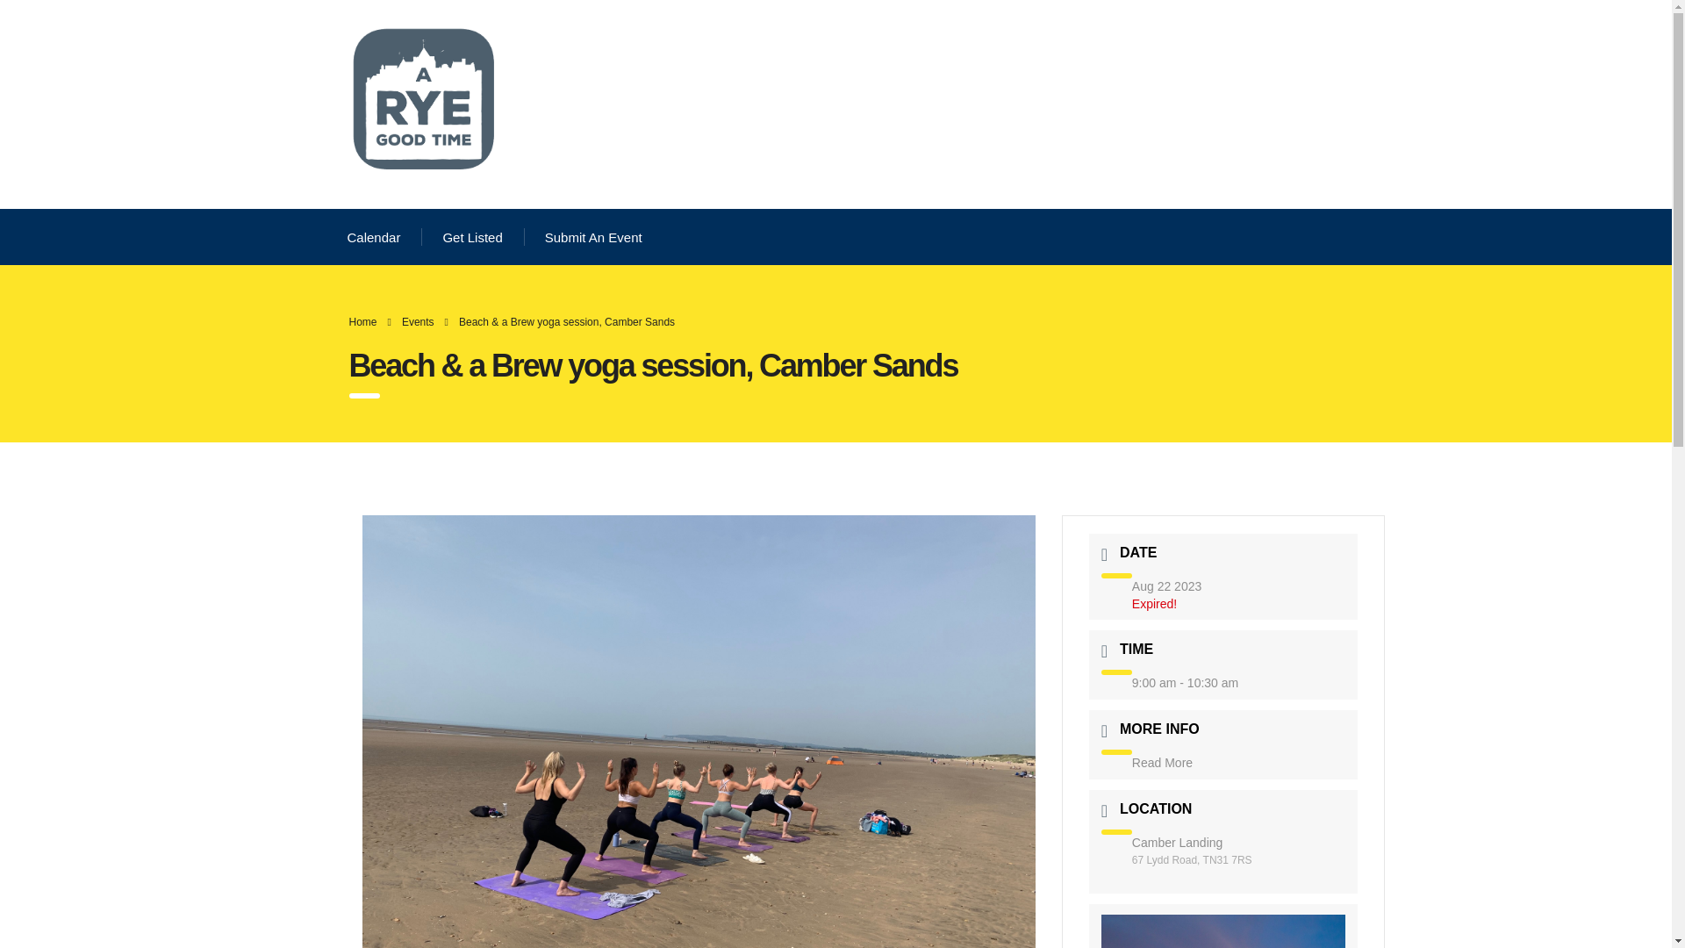  I want to click on Calendar, so click(374, 237).